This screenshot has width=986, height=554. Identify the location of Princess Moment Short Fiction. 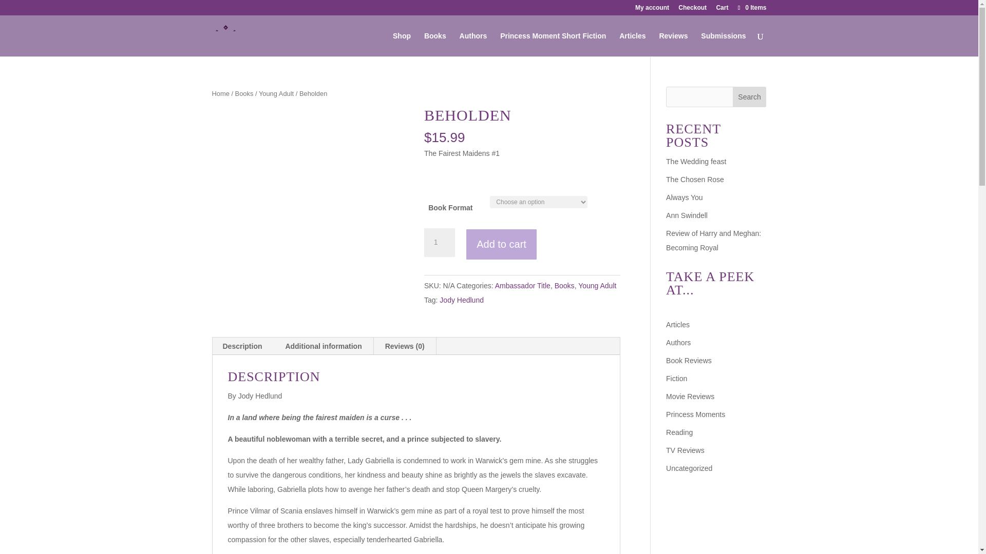
(553, 44).